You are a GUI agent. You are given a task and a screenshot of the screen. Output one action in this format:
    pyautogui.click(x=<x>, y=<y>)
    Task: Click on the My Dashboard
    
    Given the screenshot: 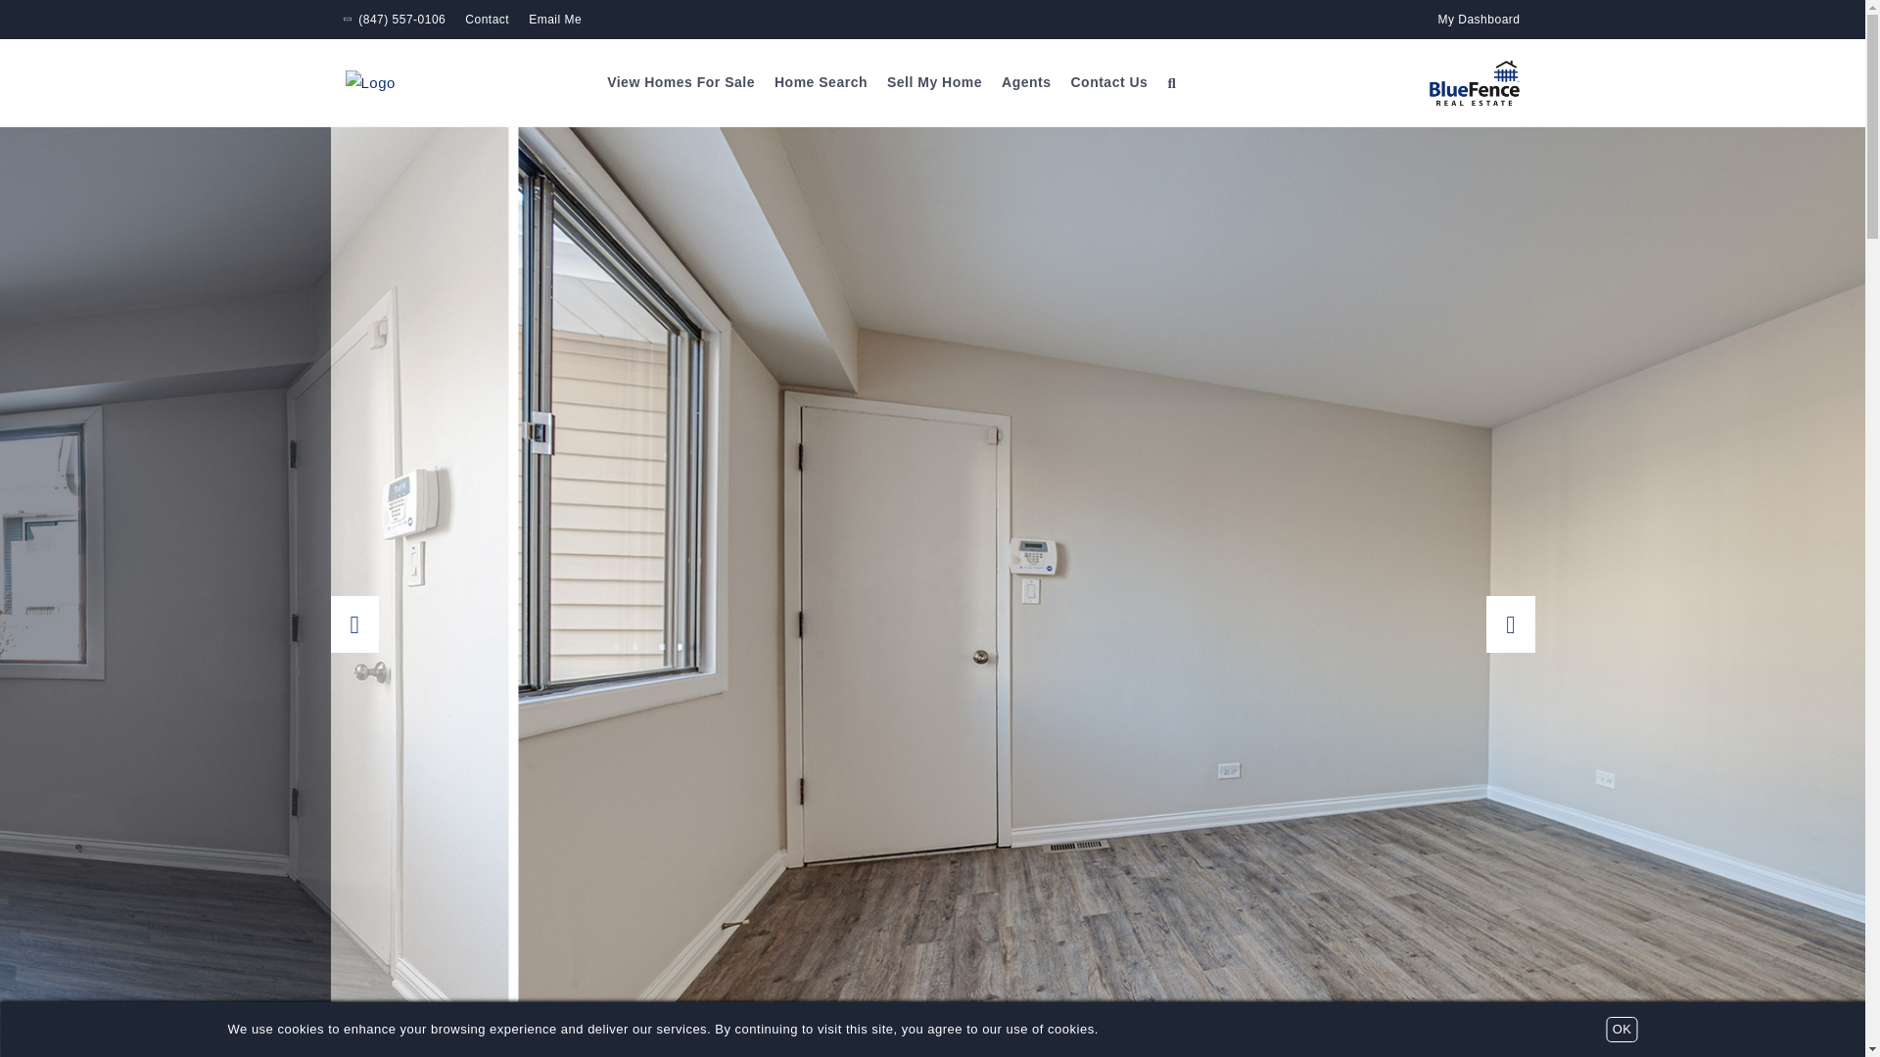 What is the action you would take?
    pyautogui.click(x=1479, y=20)
    